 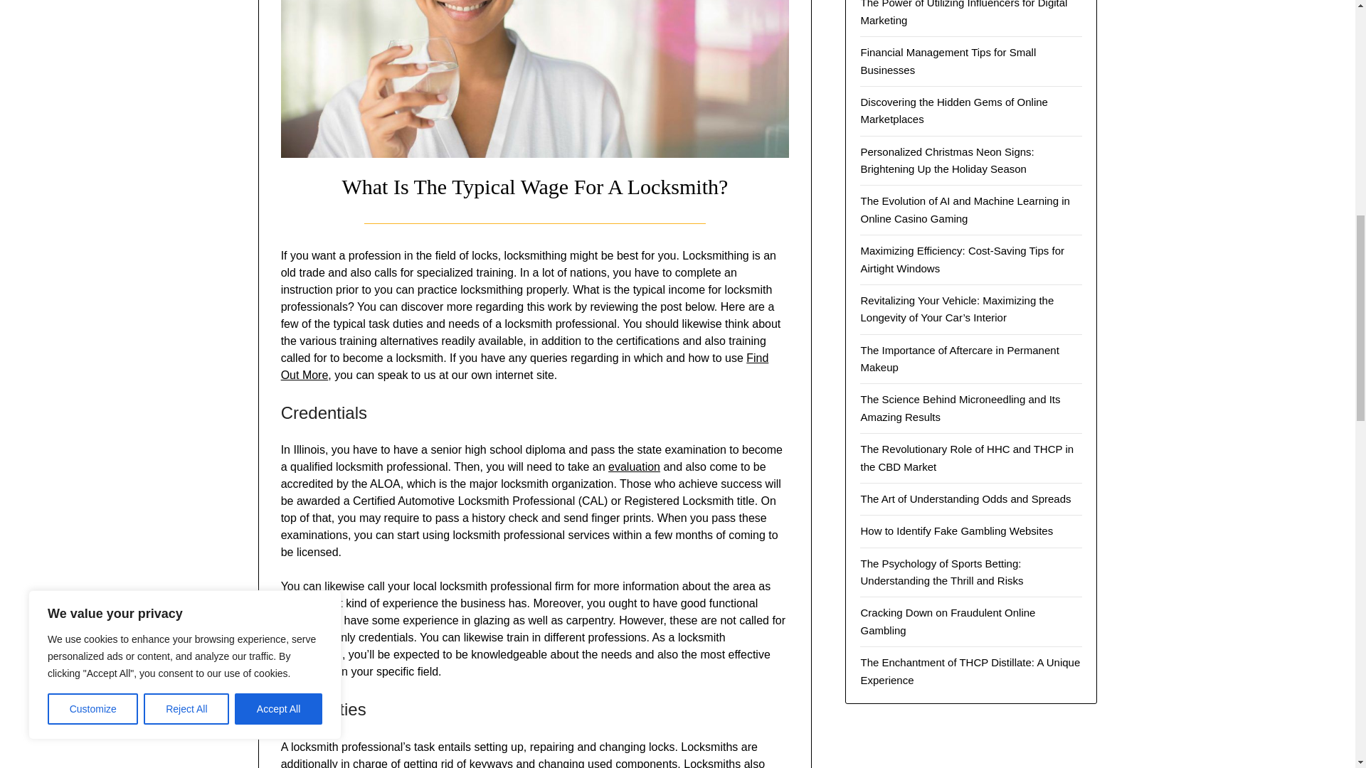 What do you see at coordinates (525, 366) in the screenshot?
I see `Find Out More` at bounding box center [525, 366].